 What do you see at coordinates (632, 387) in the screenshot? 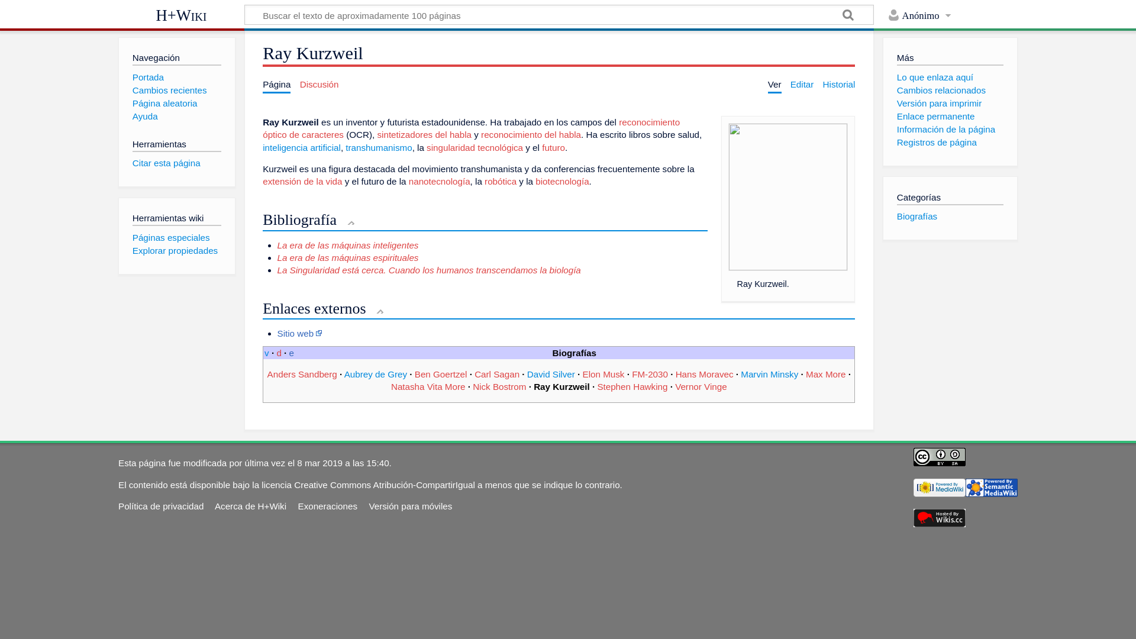
I see `Stephen Hawking` at bounding box center [632, 387].